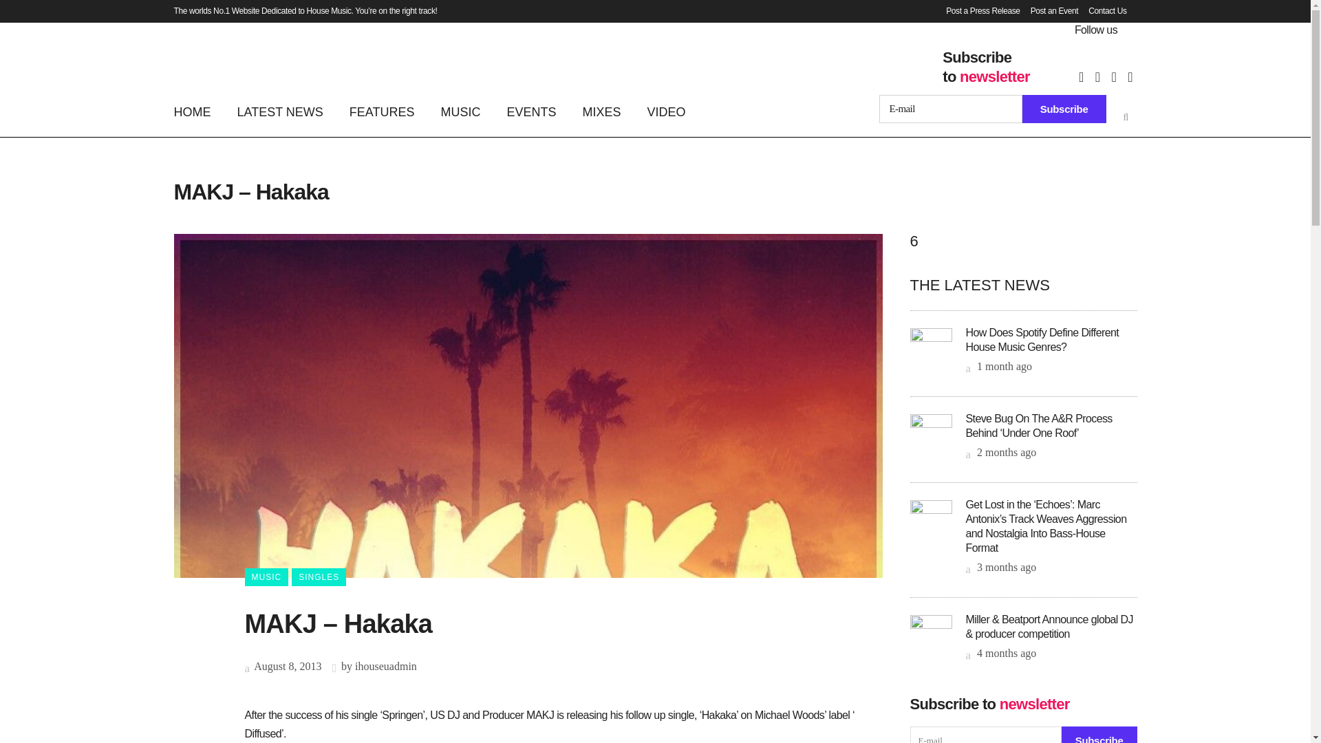 This screenshot has height=743, width=1321. What do you see at coordinates (985, 735) in the screenshot?
I see `E-mail` at bounding box center [985, 735].